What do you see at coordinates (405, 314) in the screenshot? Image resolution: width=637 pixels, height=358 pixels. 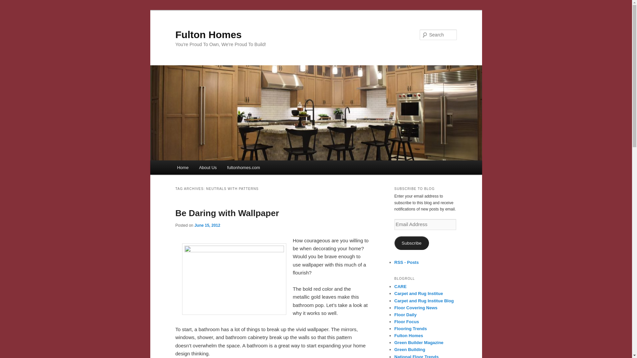 I see `Floor Daily` at bounding box center [405, 314].